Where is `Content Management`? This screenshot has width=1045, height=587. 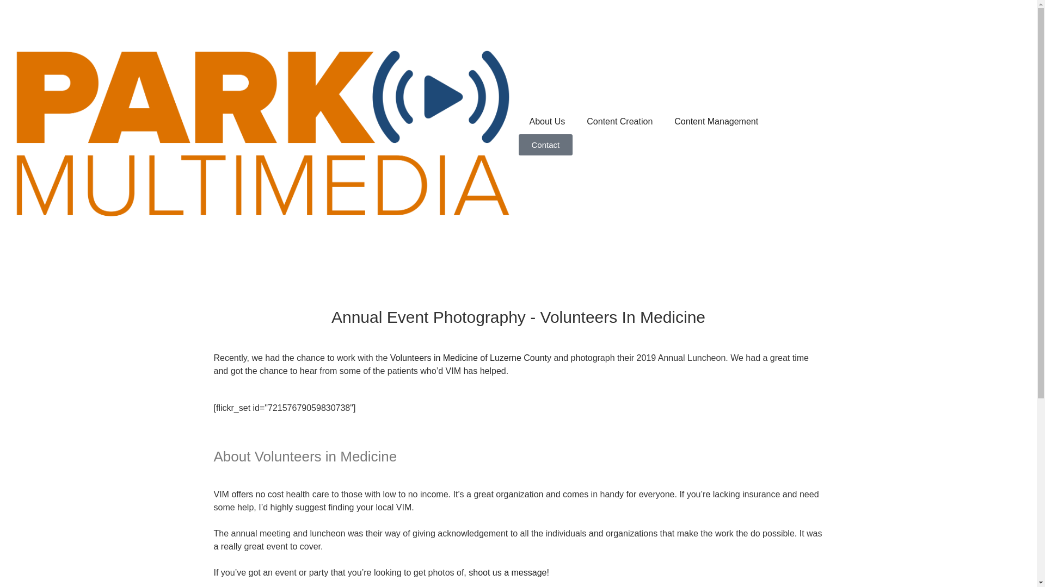 Content Management is located at coordinates (716, 122).